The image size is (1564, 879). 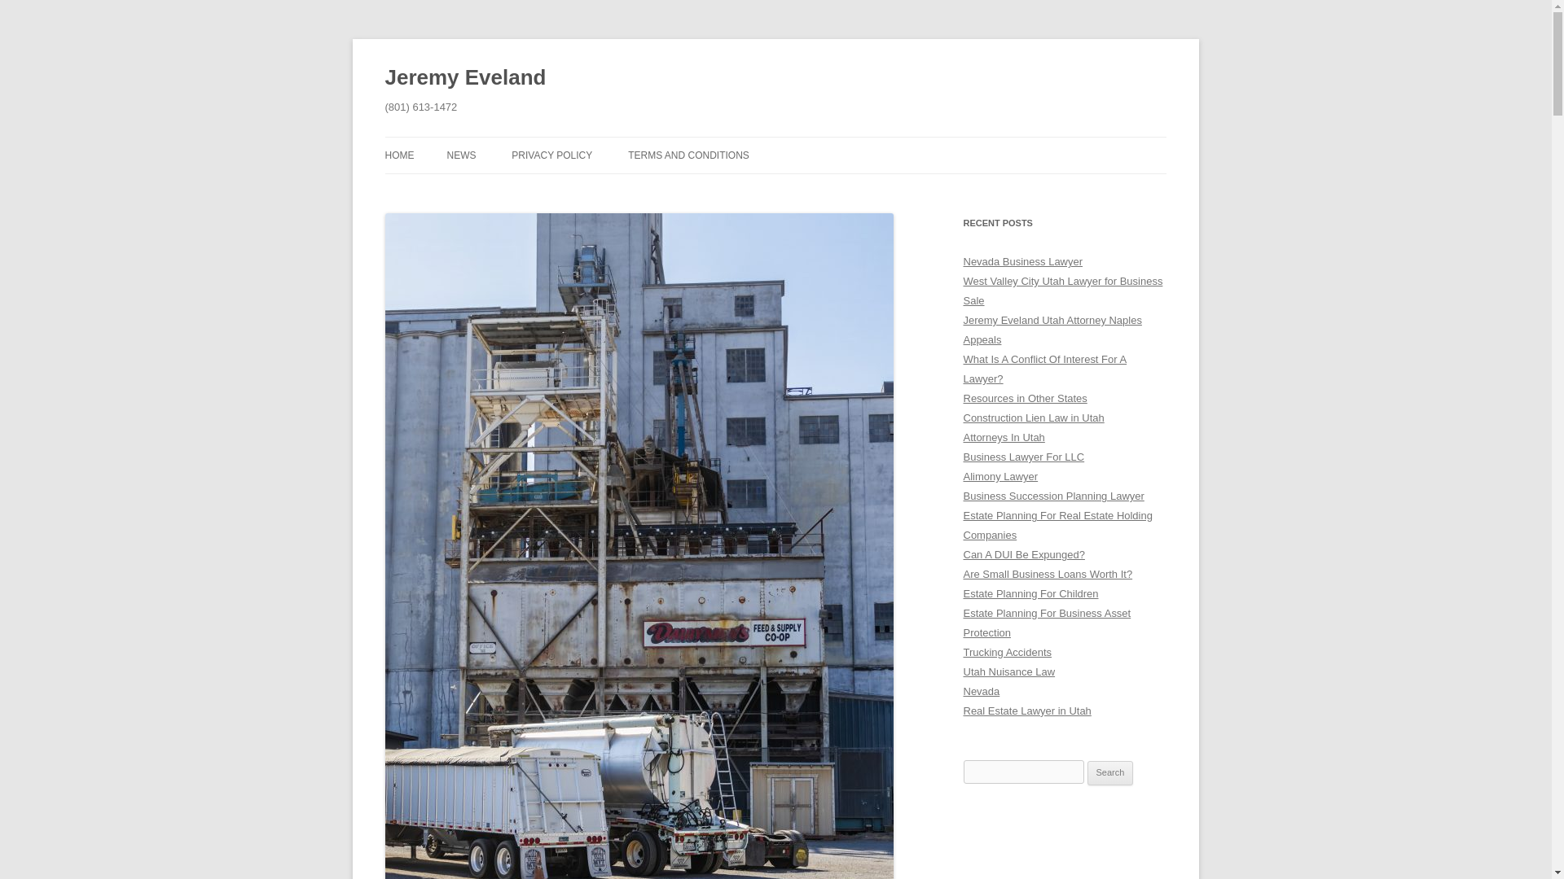 I want to click on Nevada Business Lawyer, so click(x=1022, y=262).